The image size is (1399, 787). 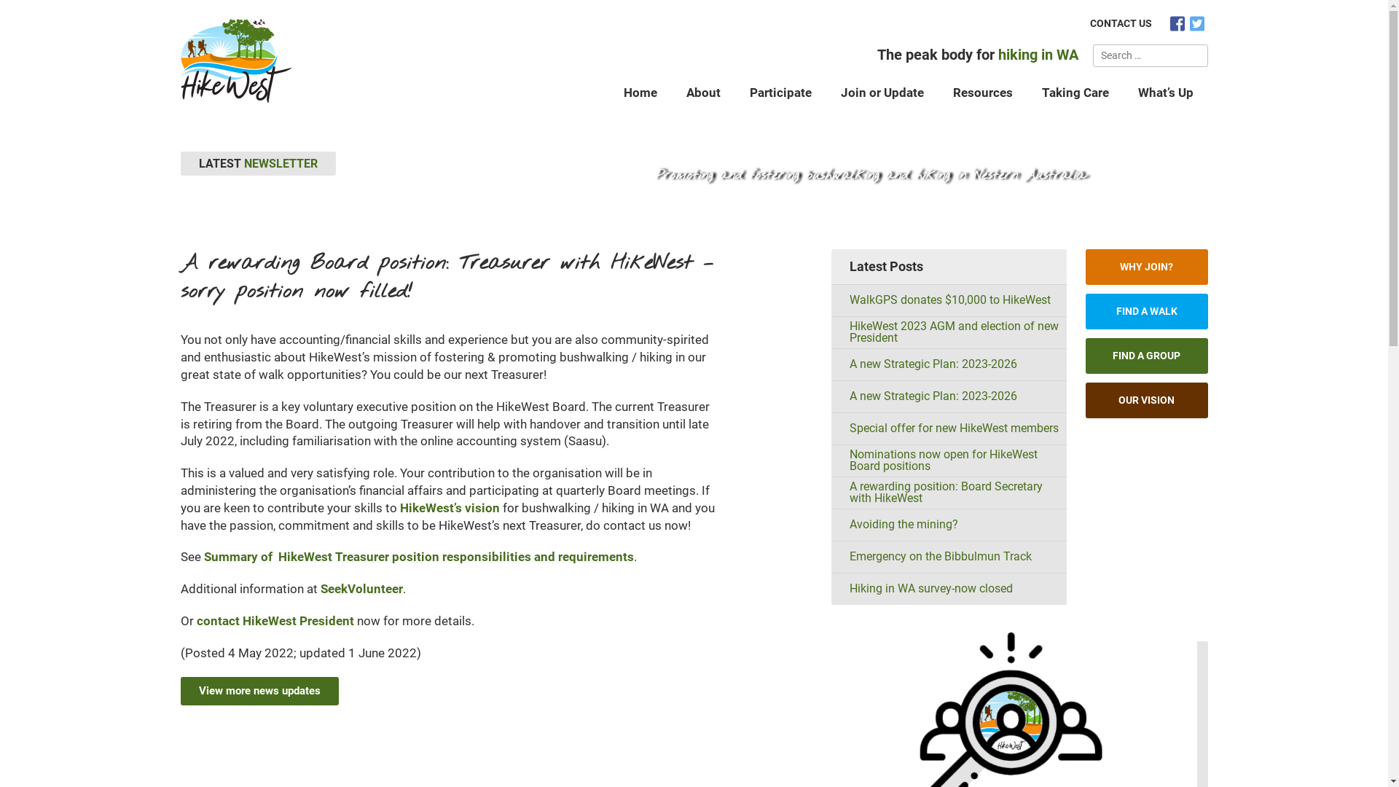 I want to click on CONTACT US, so click(x=1121, y=23).